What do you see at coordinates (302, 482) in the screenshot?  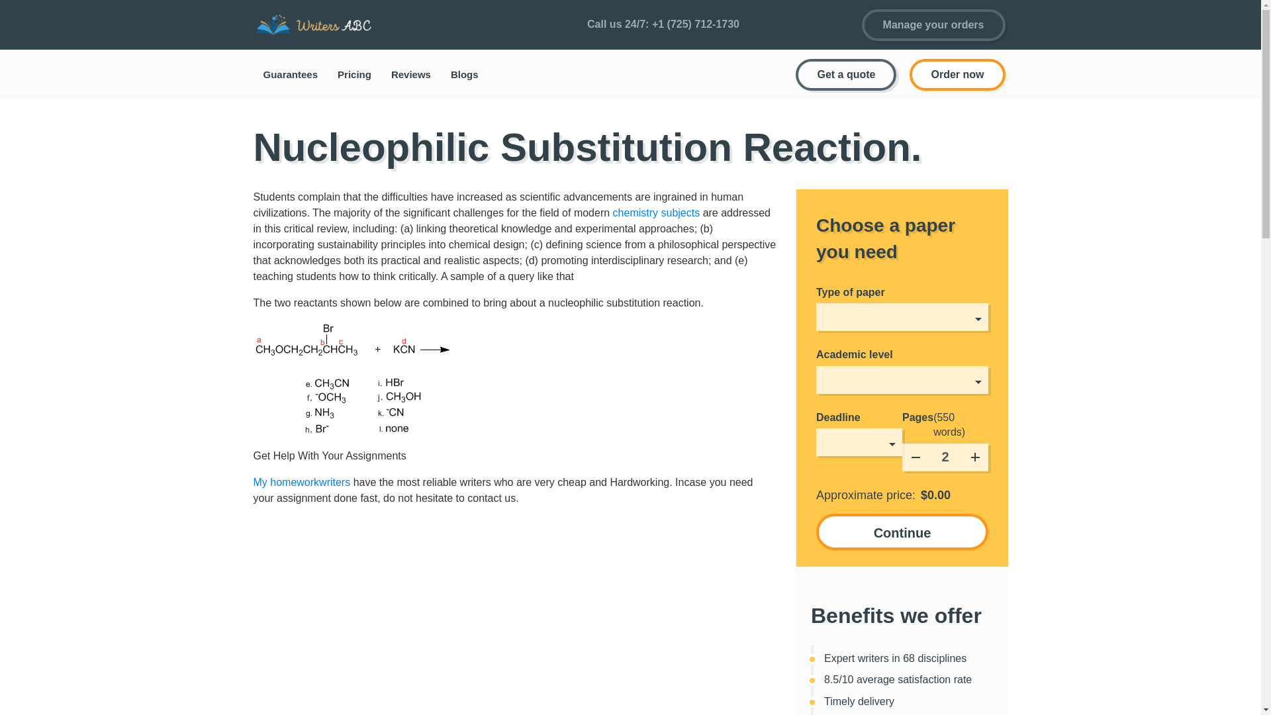 I see `My homeworkwriters` at bounding box center [302, 482].